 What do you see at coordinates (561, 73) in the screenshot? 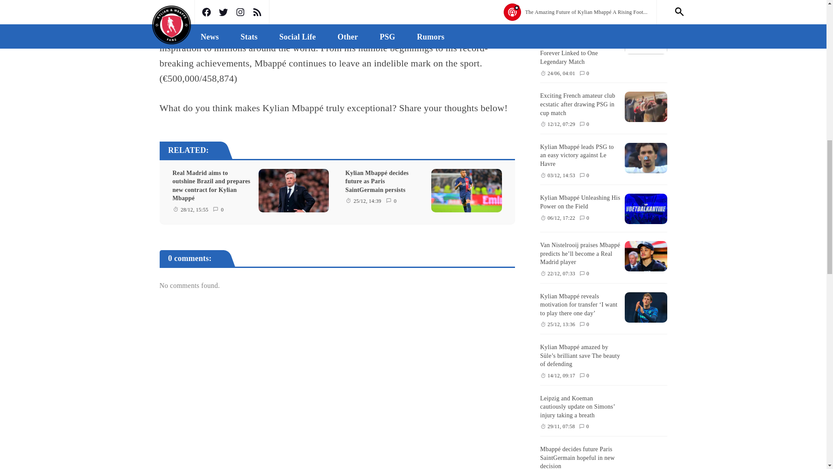
I see `Saturday 24 Jun 2023 04:01` at bounding box center [561, 73].